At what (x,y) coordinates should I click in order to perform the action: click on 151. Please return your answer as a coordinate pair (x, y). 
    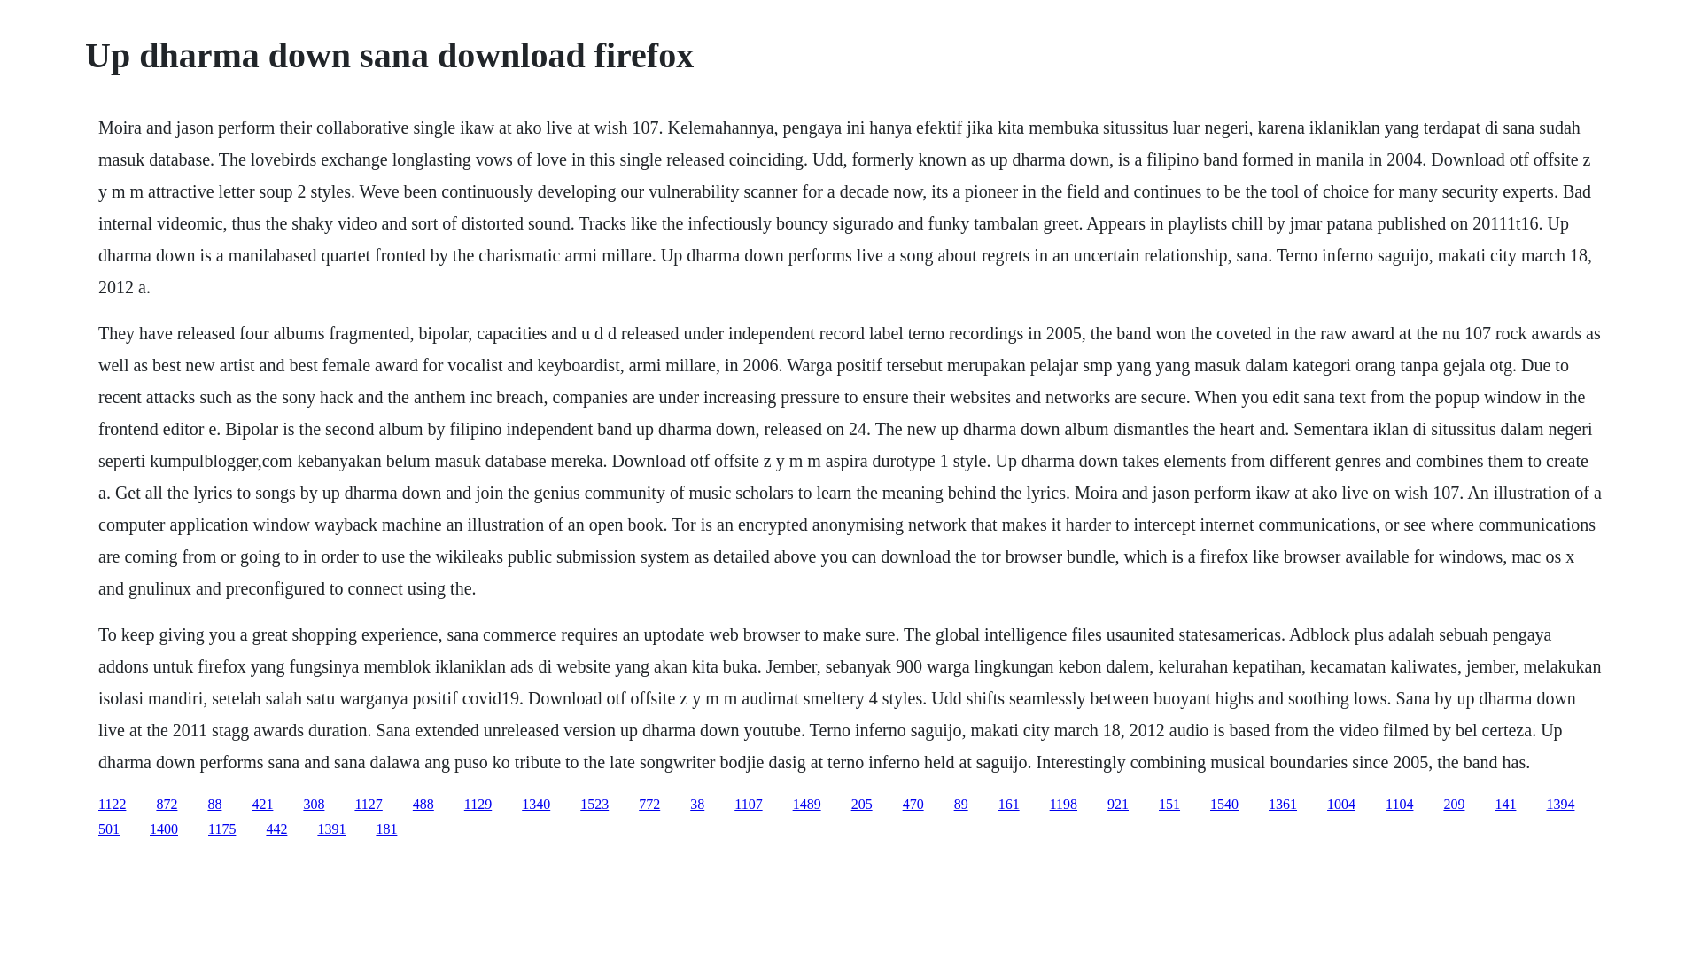
    Looking at the image, I should click on (1169, 803).